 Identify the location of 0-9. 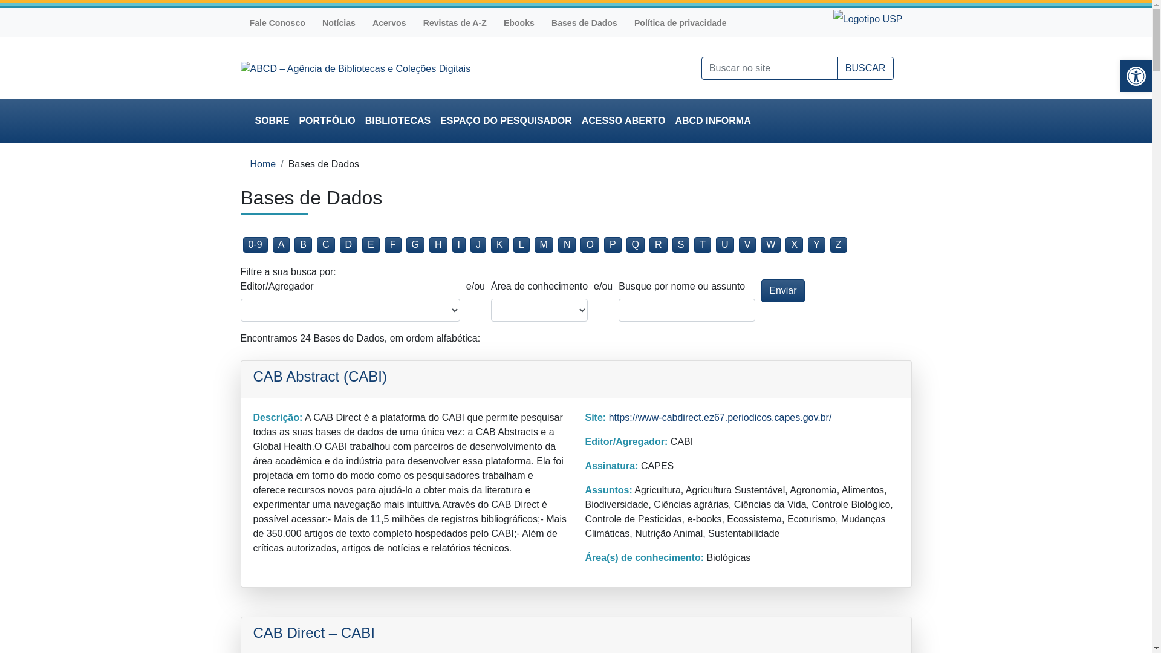
(255, 245).